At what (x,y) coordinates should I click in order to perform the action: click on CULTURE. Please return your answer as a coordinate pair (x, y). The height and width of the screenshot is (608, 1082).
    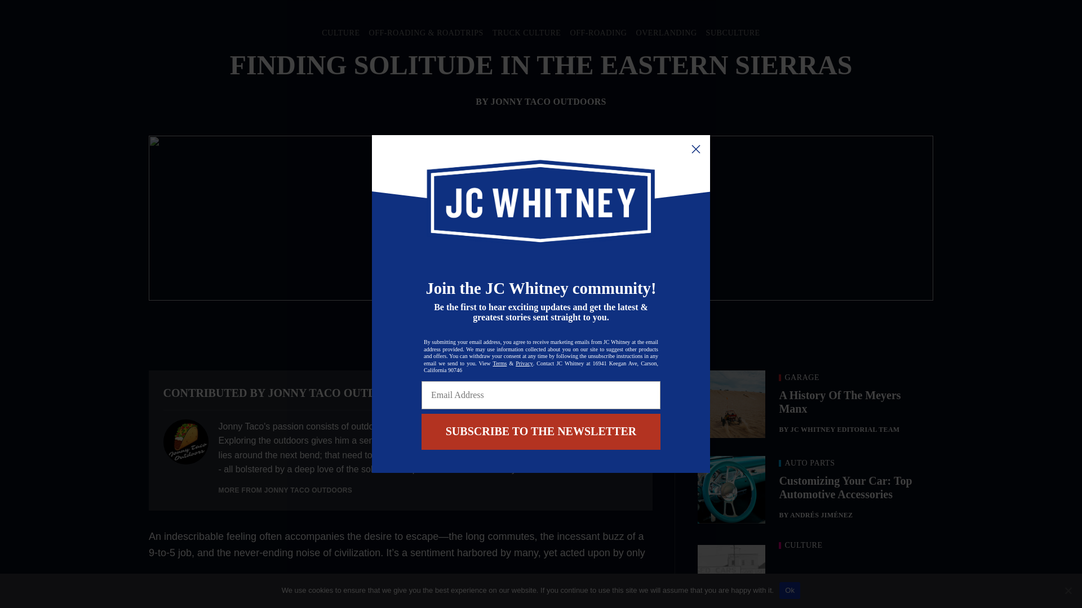
    Looking at the image, I should click on (340, 33).